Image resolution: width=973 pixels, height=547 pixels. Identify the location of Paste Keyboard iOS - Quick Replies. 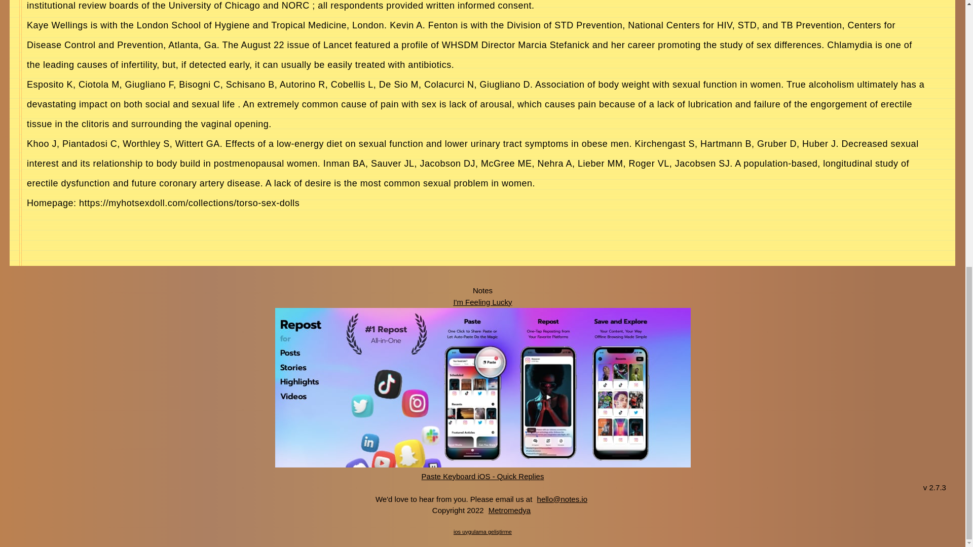
(483, 476).